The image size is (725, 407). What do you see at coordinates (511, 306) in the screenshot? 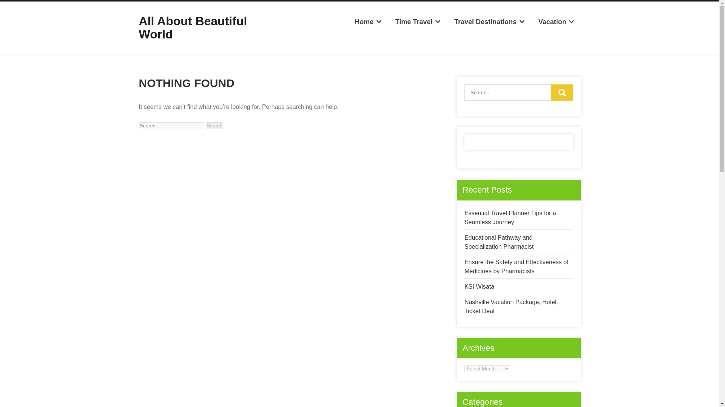
I see `Nashville Vacation Package, Hotel, Ticket Deal` at bounding box center [511, 306].